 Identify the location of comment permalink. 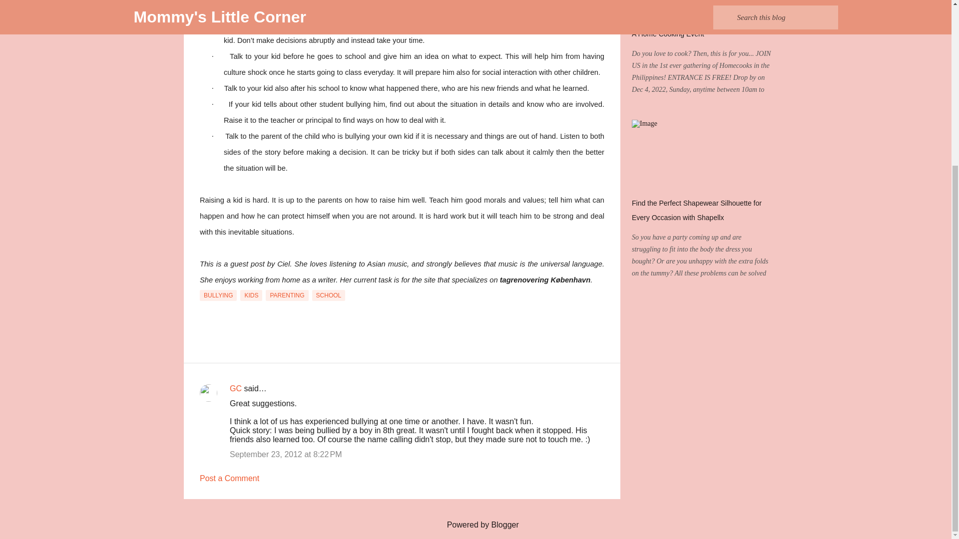
(286, 454).